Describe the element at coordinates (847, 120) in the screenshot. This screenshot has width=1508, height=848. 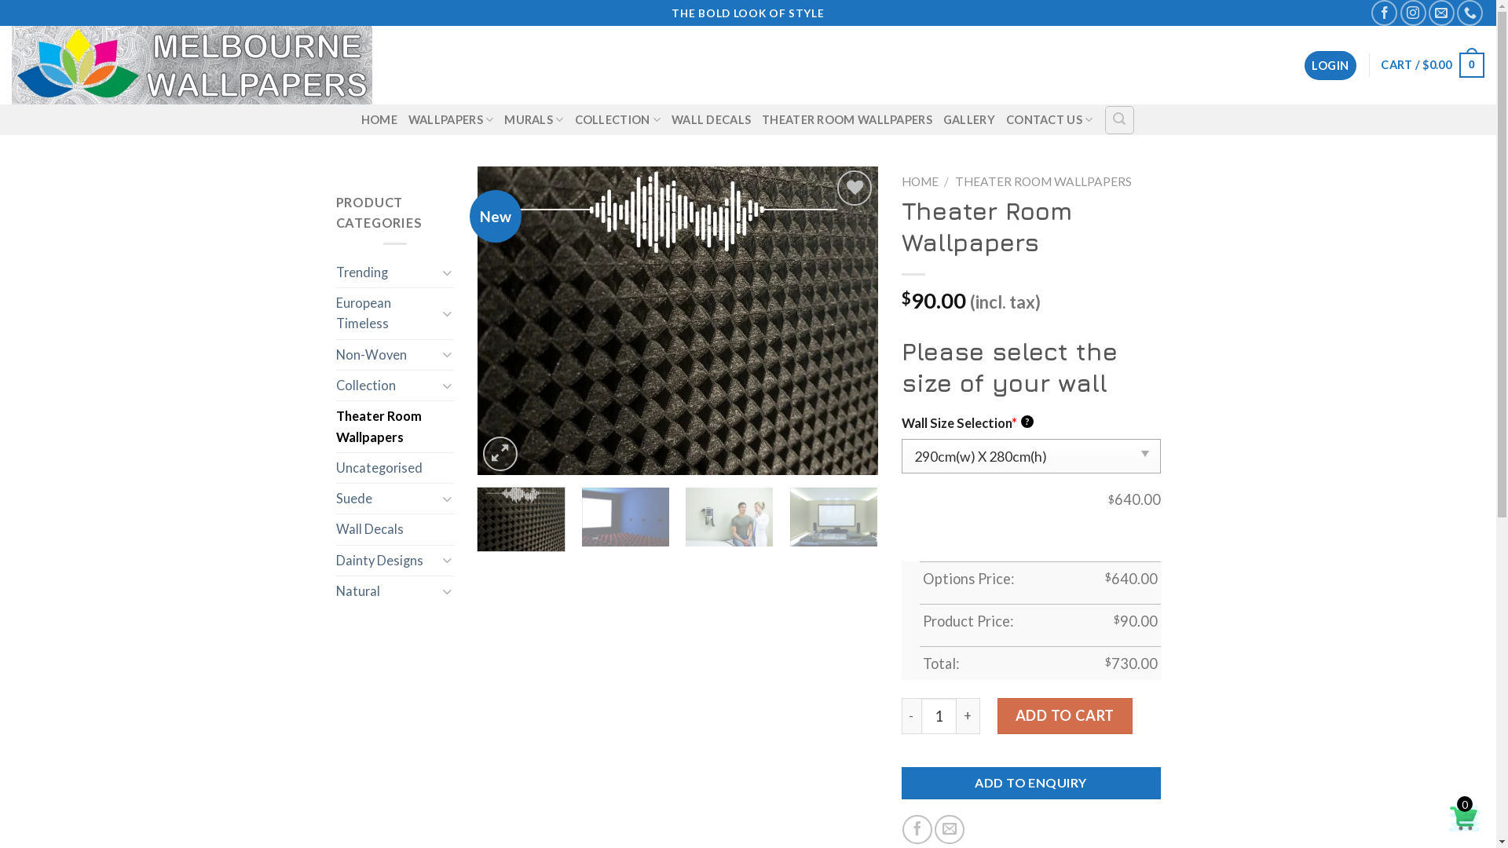
I see `THEATER ROOM WALLPAPERS` at that location.